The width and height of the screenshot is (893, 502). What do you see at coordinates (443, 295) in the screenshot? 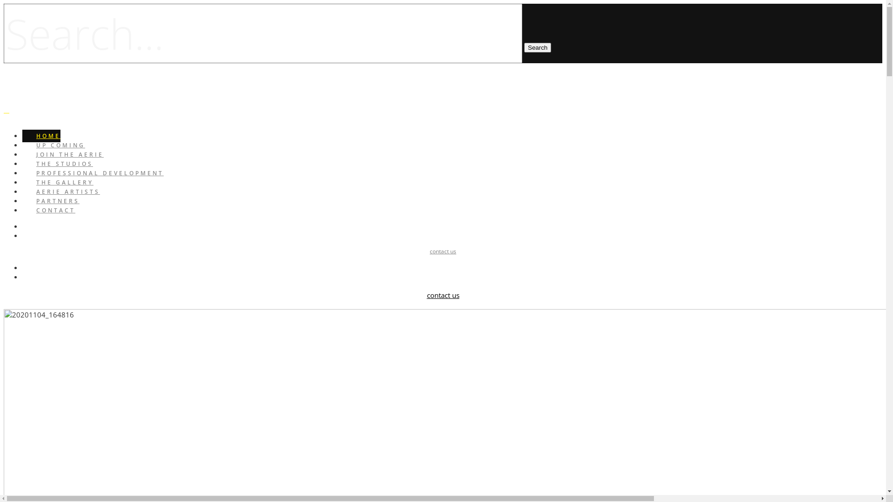
I see `contact us` at bounding box center [443, 295].